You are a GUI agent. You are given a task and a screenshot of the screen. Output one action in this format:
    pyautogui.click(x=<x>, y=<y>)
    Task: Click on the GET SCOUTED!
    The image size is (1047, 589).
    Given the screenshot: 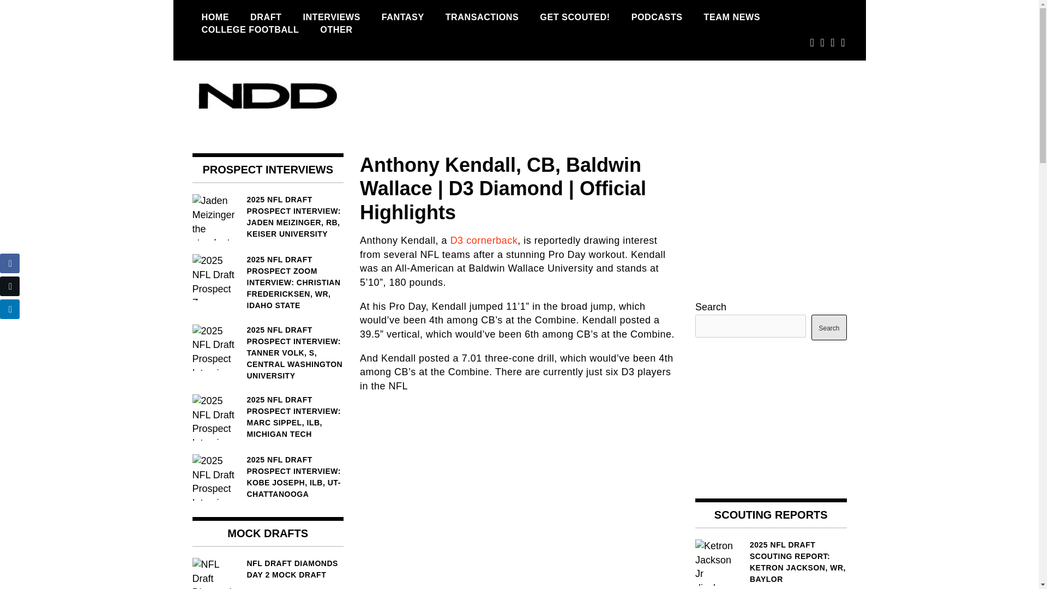 What is the action you would take?
    pyautogui.click(x=575, y=17)
    